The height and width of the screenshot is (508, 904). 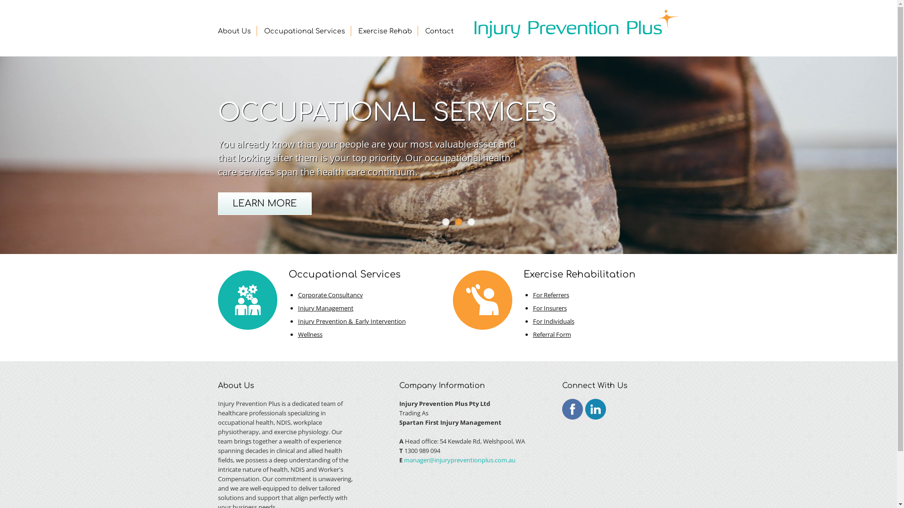 What do you see at coordinates (459, 222) in the screenshot?
I see `2` at bounding box center [459, 222].